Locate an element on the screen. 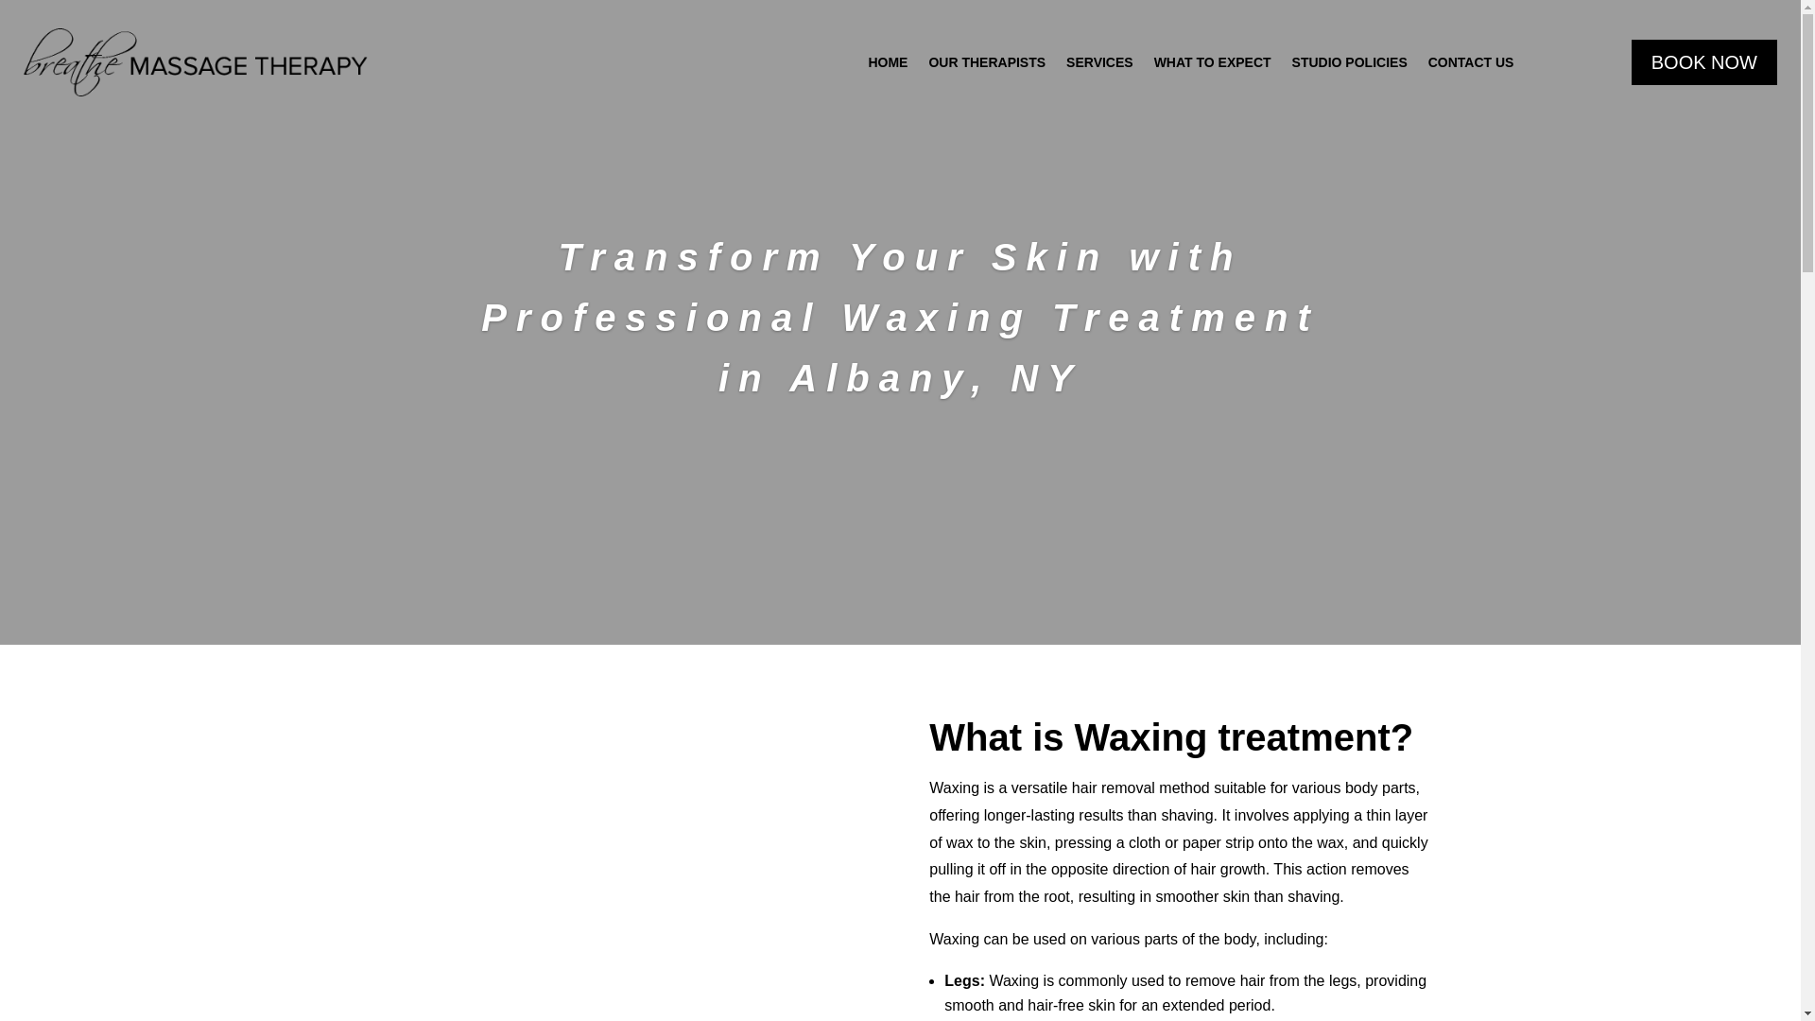 This screenshot has height=1021, width=1815. BOOK NOW is located at coordinates (1703, 62).